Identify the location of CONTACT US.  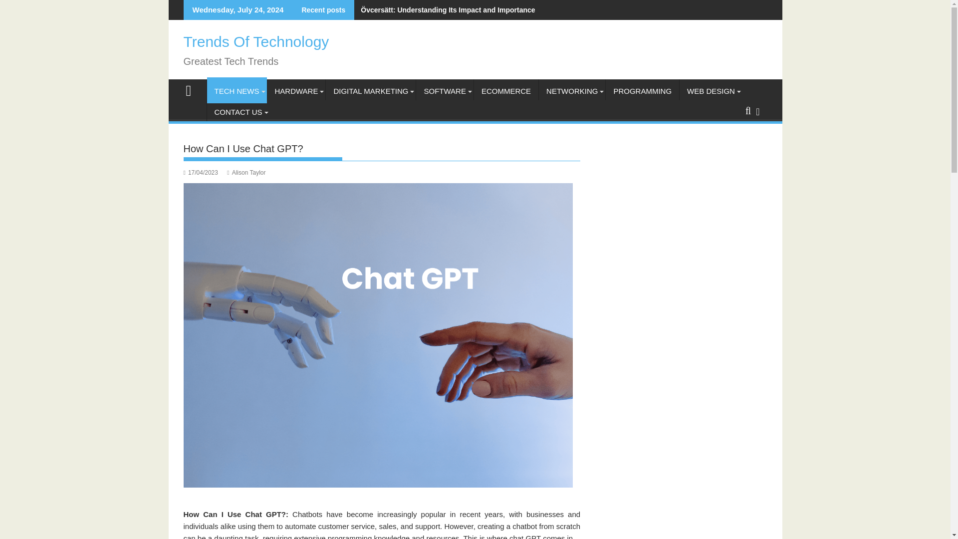
(238, 112).